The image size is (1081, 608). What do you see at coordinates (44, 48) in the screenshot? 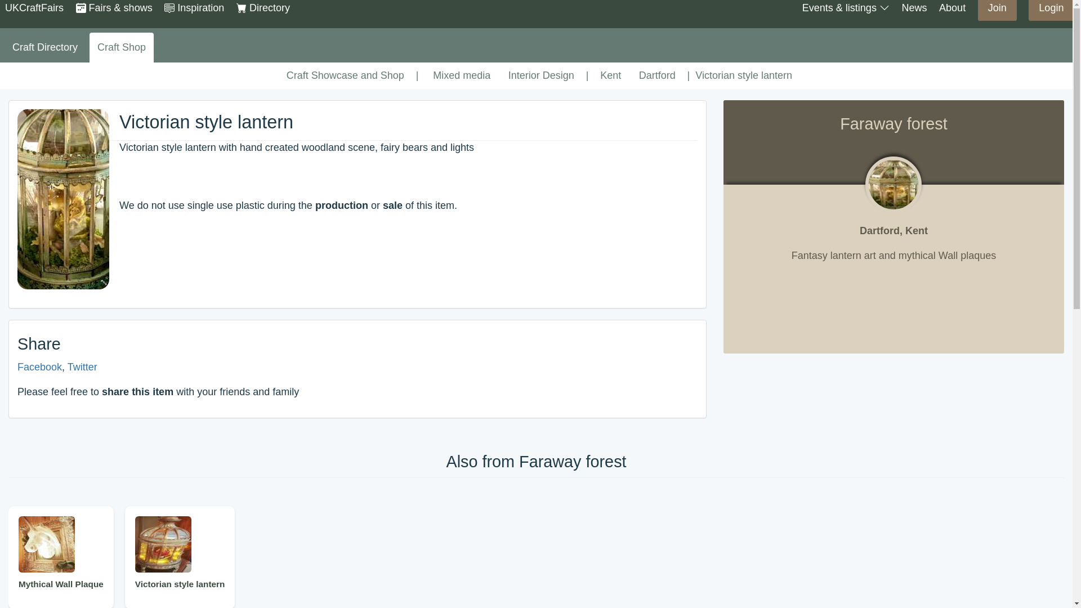
I see `Craft Directory` at bounding box center [44, 48].